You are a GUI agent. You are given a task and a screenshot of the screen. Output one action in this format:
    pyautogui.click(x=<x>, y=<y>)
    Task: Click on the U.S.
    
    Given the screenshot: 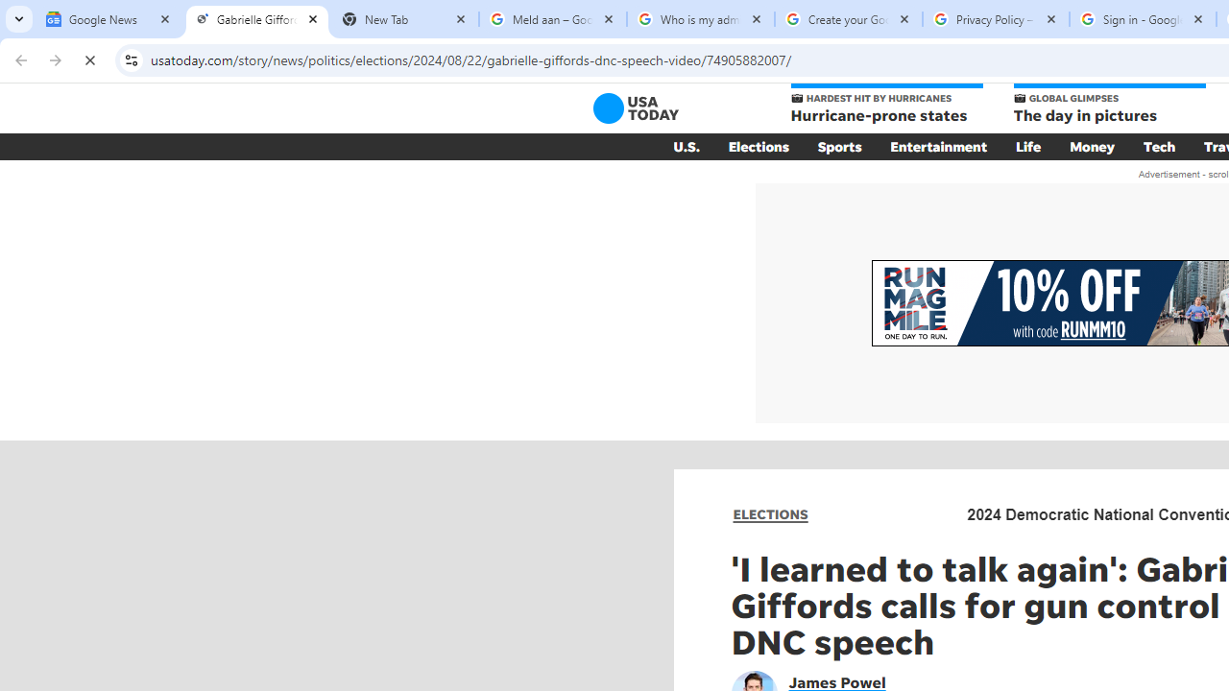 What is the action you would take?
    pyautogui.click(x=686, y=146)
    